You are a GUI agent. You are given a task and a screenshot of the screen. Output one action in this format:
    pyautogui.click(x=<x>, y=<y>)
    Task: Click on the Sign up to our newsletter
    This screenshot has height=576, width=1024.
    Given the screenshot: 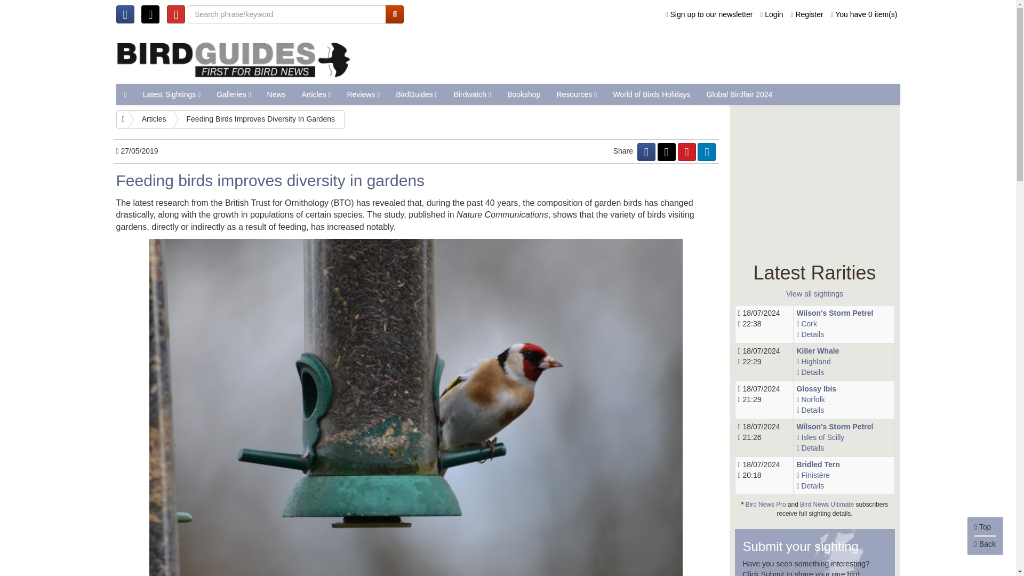 What is the action you would take?
    pyautogui.click(x=709, y=14)
    